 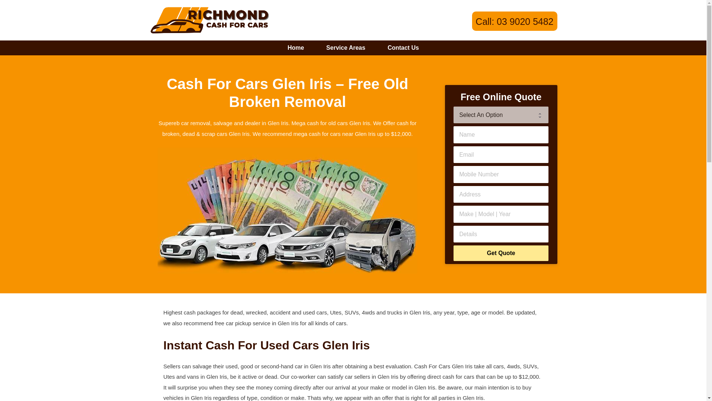 I want to click on Home, so click(x=295, y=48).